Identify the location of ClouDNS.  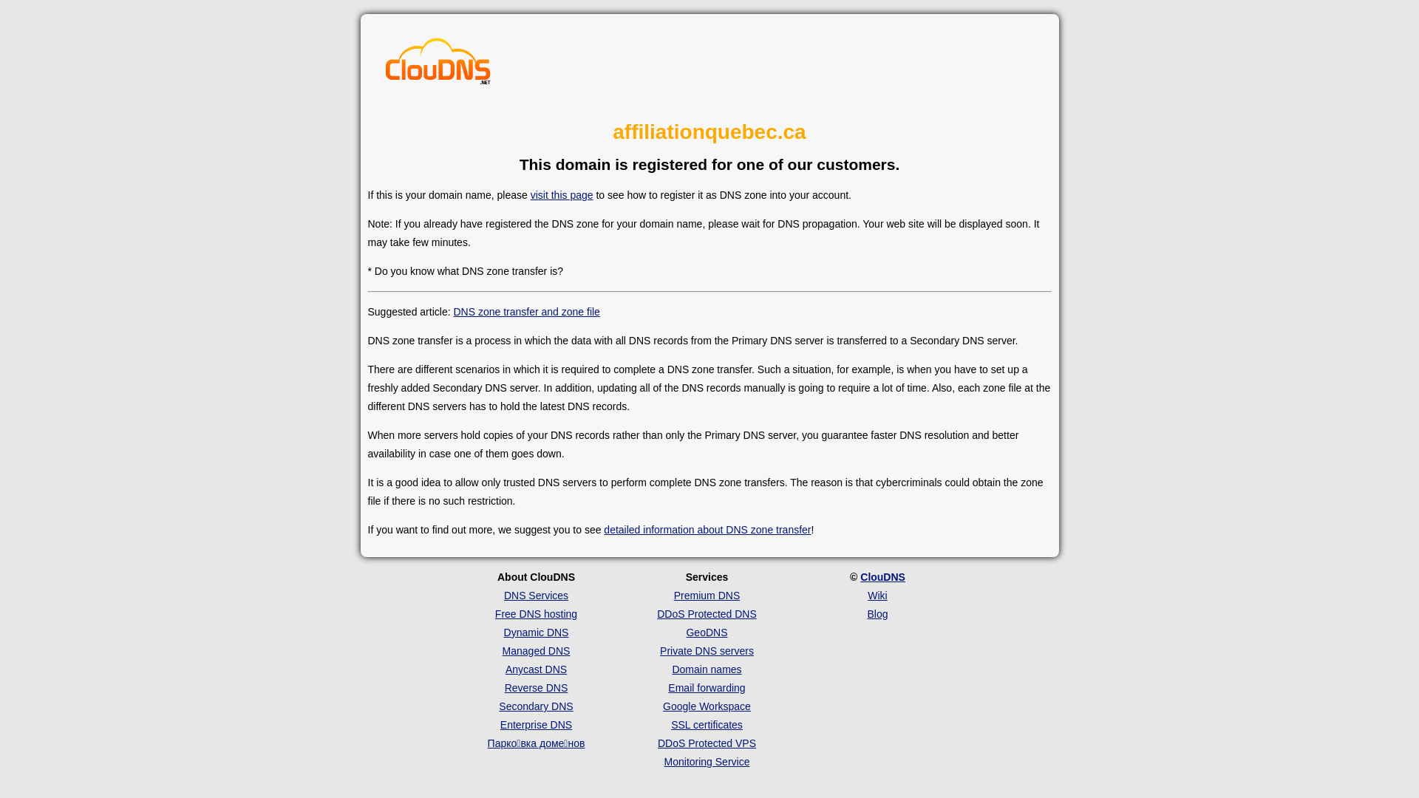
(882, 577).